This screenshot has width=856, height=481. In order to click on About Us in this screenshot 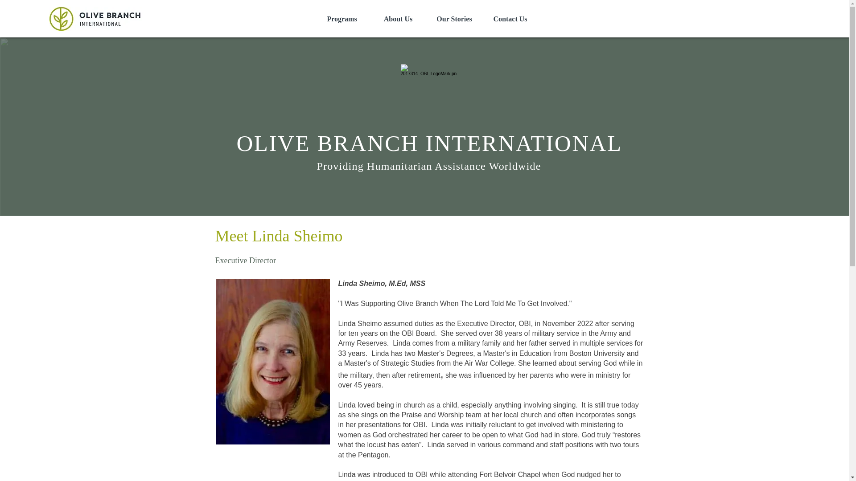, I will do `click(398, 19)`.